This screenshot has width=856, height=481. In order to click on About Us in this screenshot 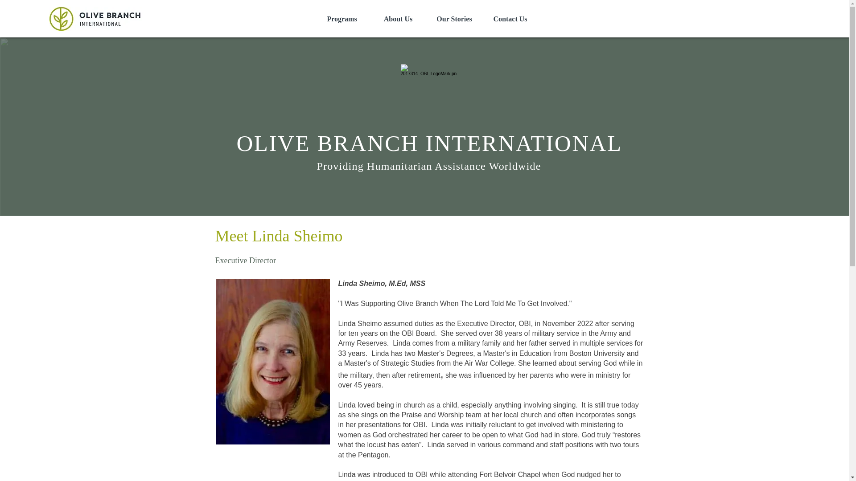, I will do `click(398, 19)`.